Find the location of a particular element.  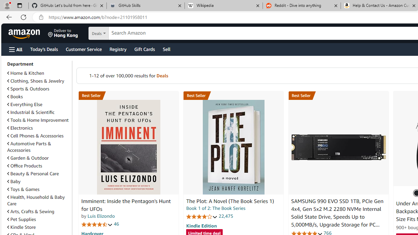

The Plot: A Novel (The Book Series 1) is located at coordinates (230, 201).